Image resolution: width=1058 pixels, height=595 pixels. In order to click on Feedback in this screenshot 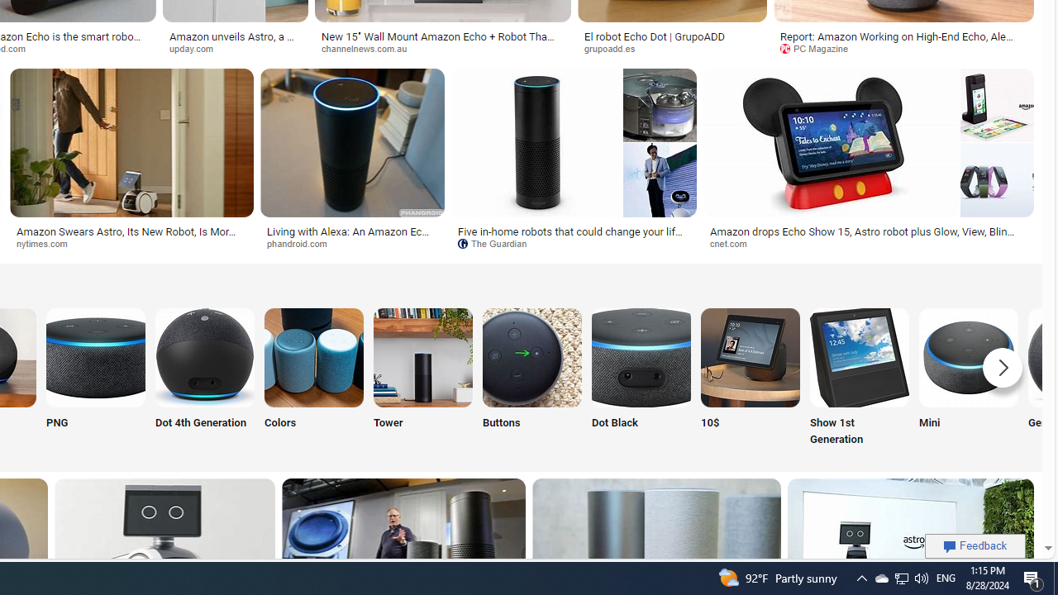, I will do `click(975, 545)`.